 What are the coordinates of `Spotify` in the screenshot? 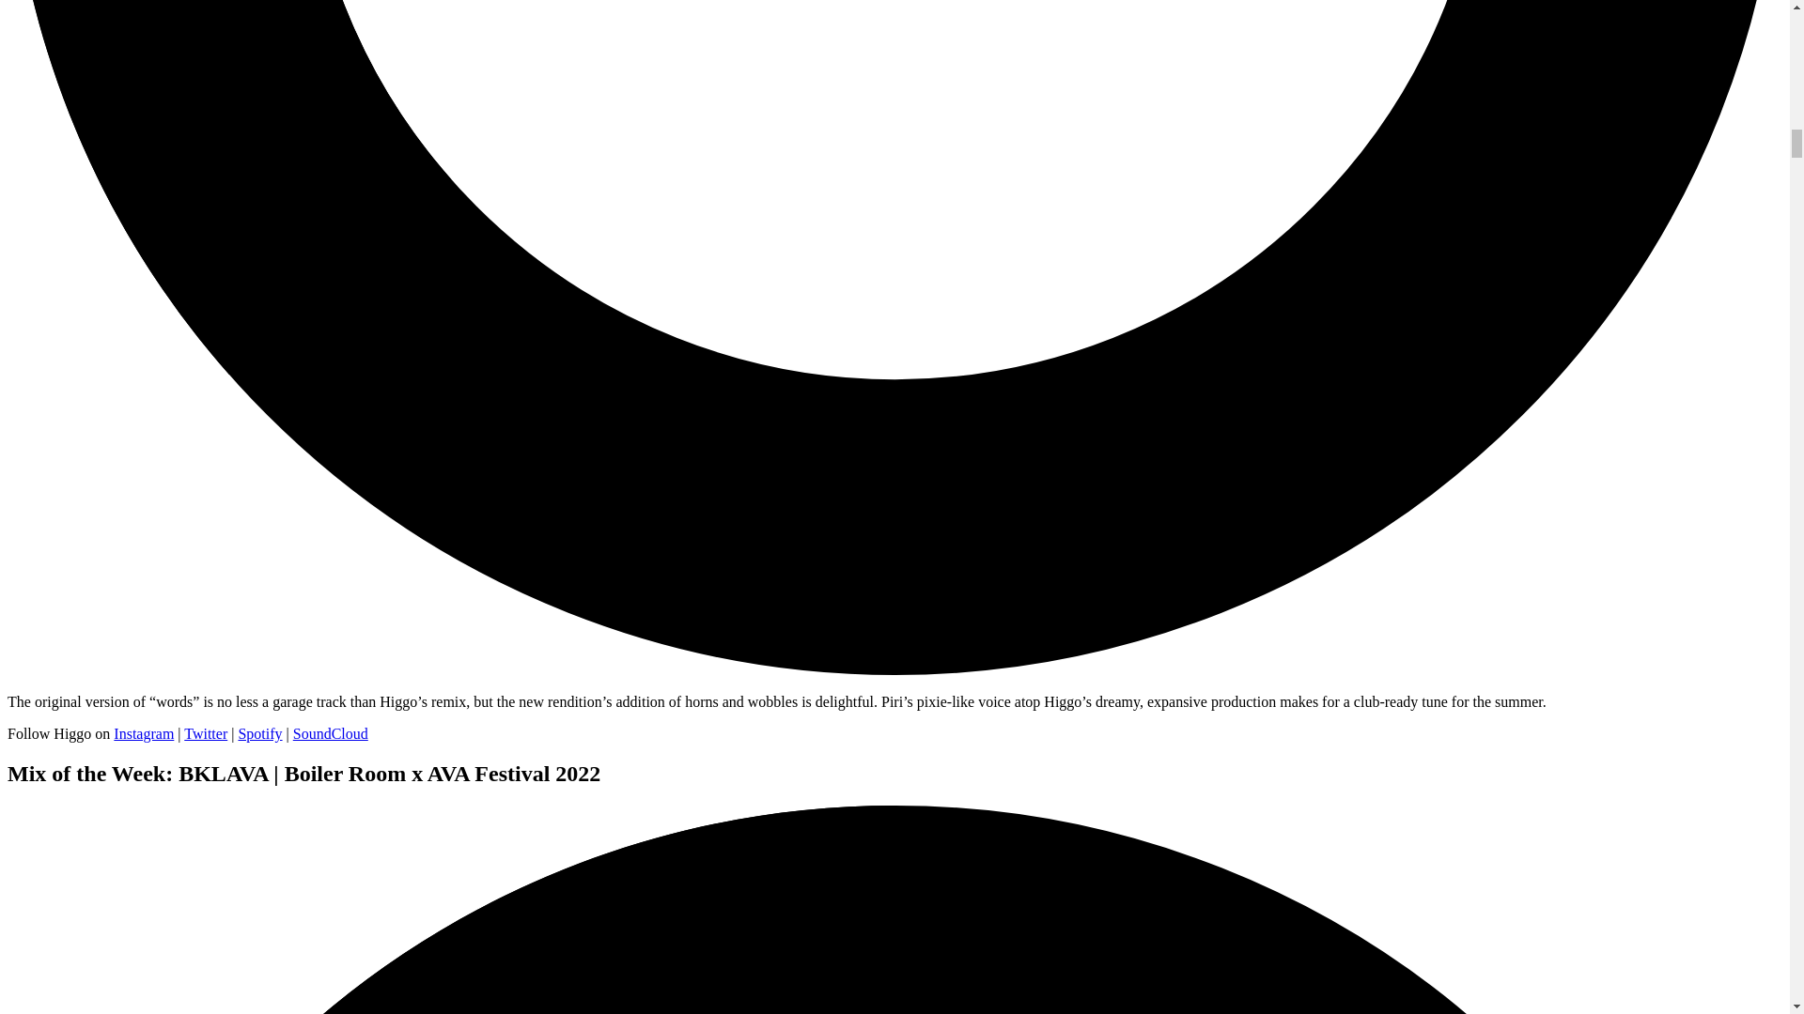 It's located at (259, 733).